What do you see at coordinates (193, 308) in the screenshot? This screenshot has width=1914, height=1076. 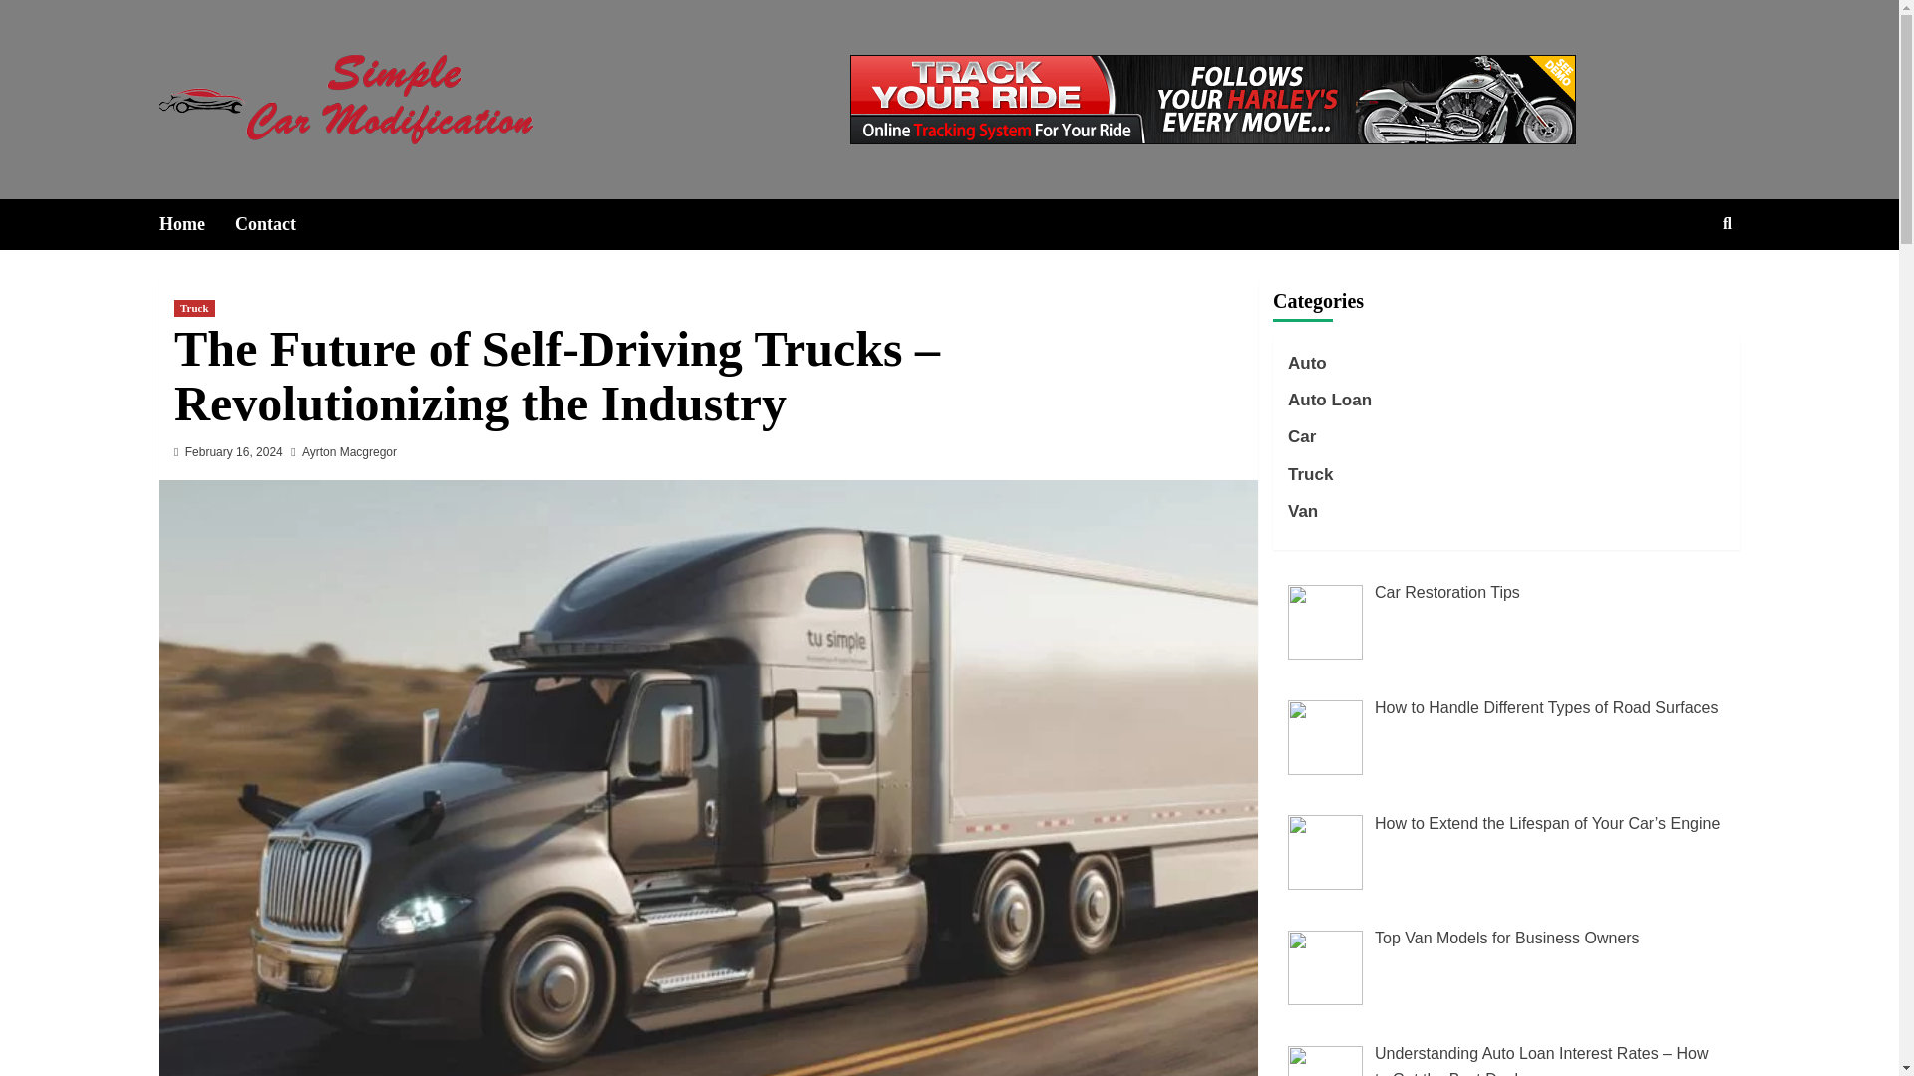 I see `Truck` at bounding box center [193, 308].